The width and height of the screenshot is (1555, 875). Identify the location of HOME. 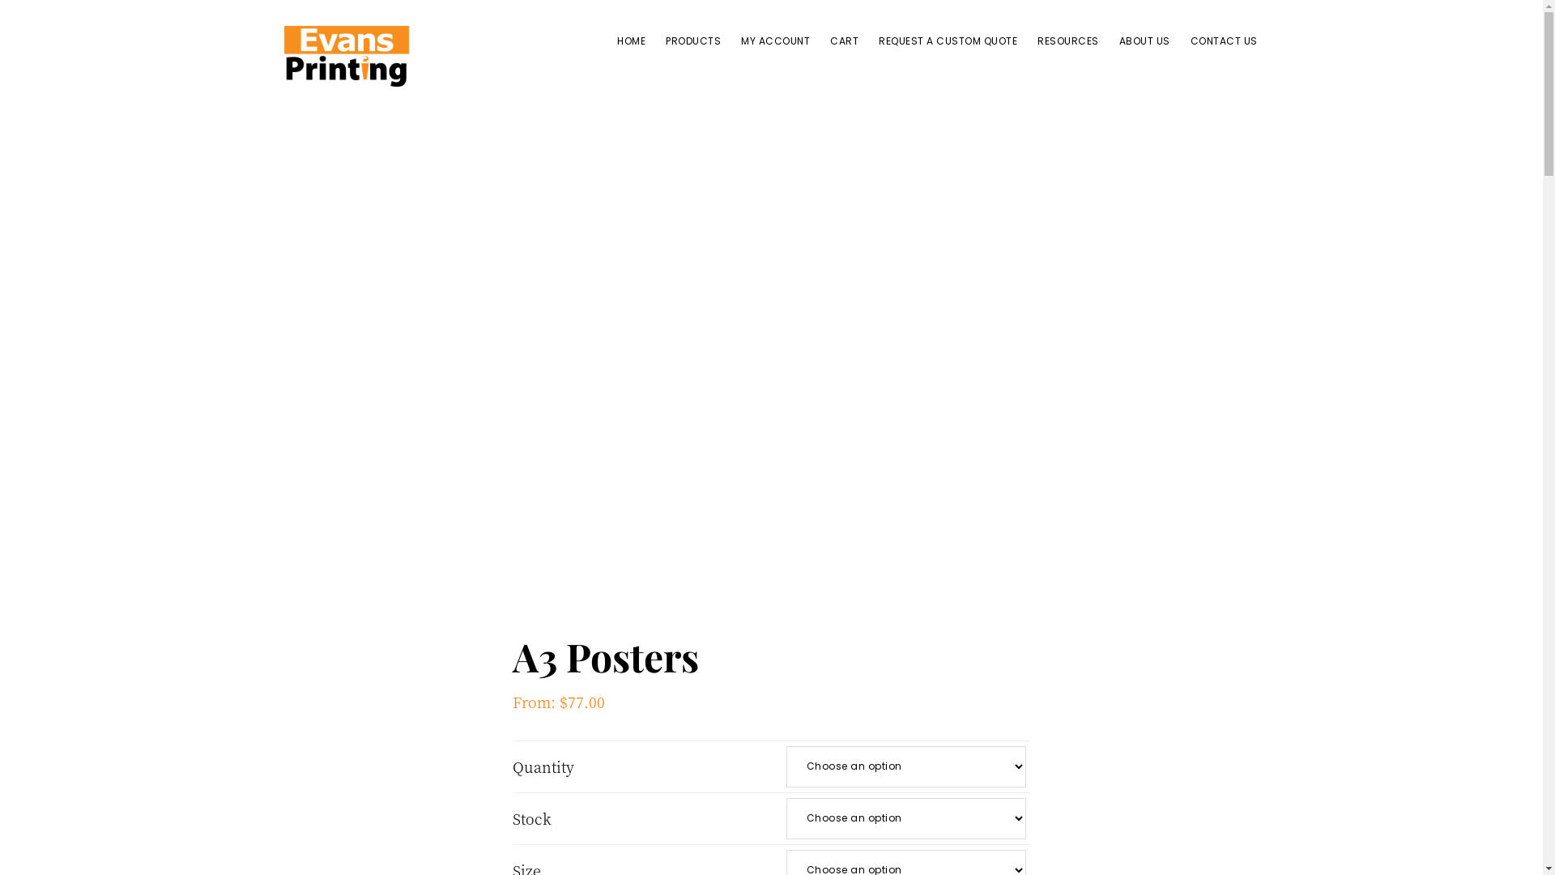
(632, 41).